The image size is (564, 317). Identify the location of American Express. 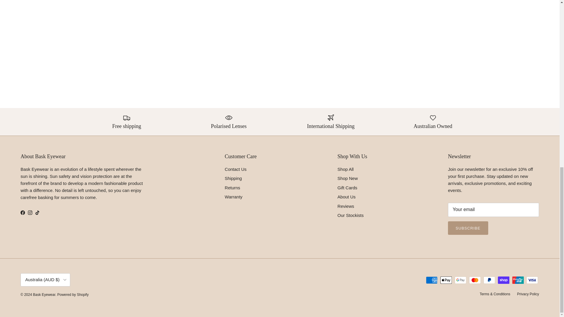
(432, 280).